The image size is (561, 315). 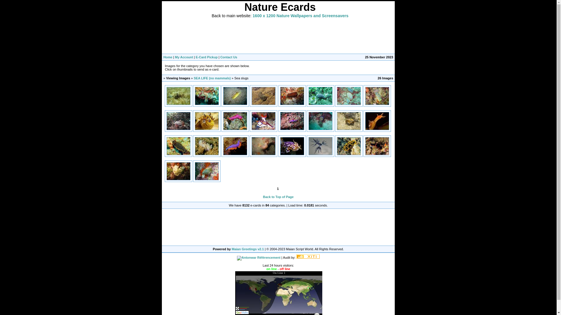 I want to click on Send E-Card, so click(x=321, y=154).